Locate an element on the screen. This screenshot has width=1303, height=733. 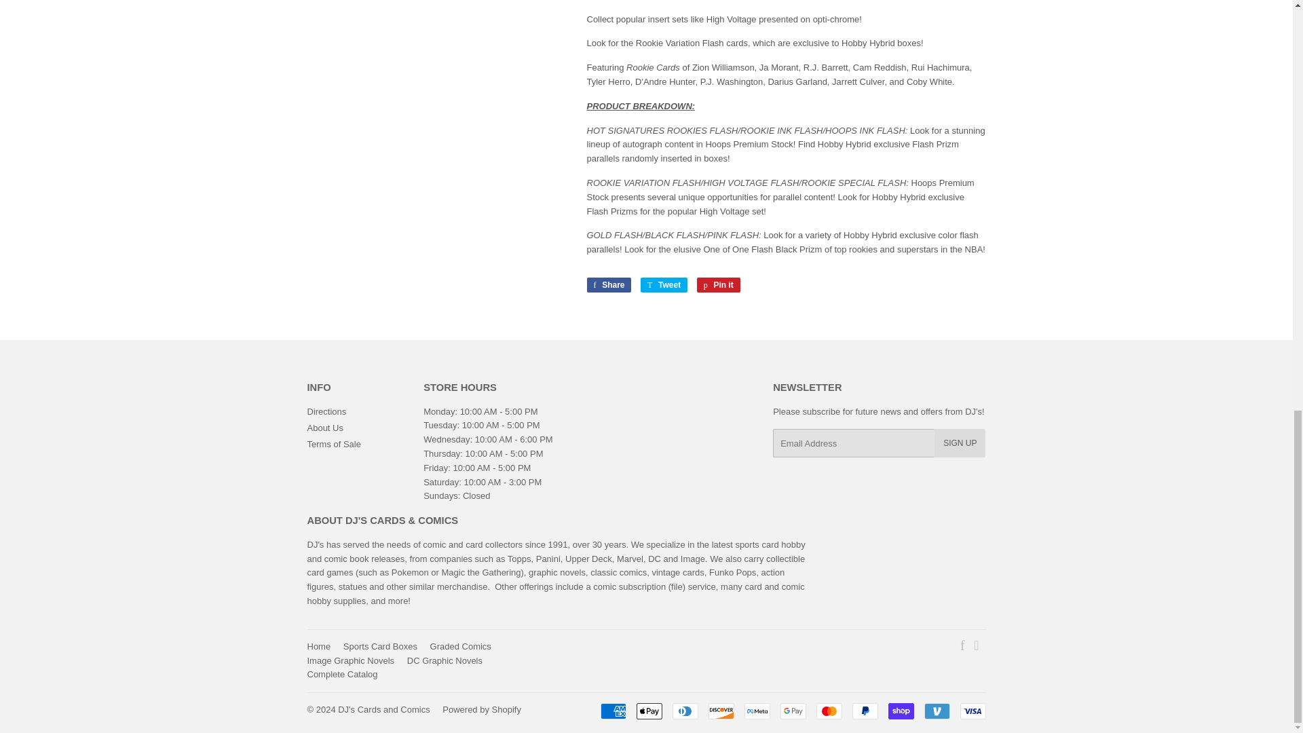
Directions is located at coordinates (326, 411).